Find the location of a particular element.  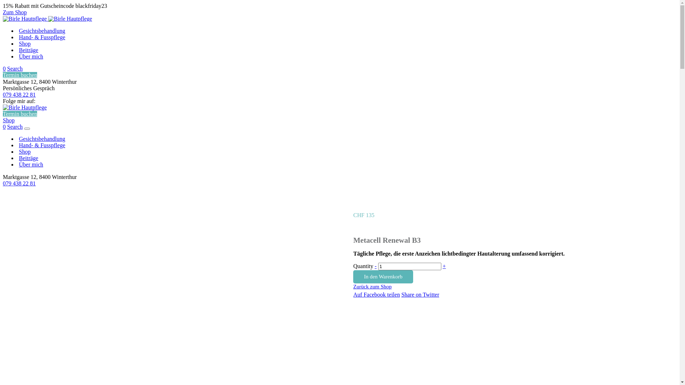

Hand- & Fusspflege is located at coordinates (42, 145).